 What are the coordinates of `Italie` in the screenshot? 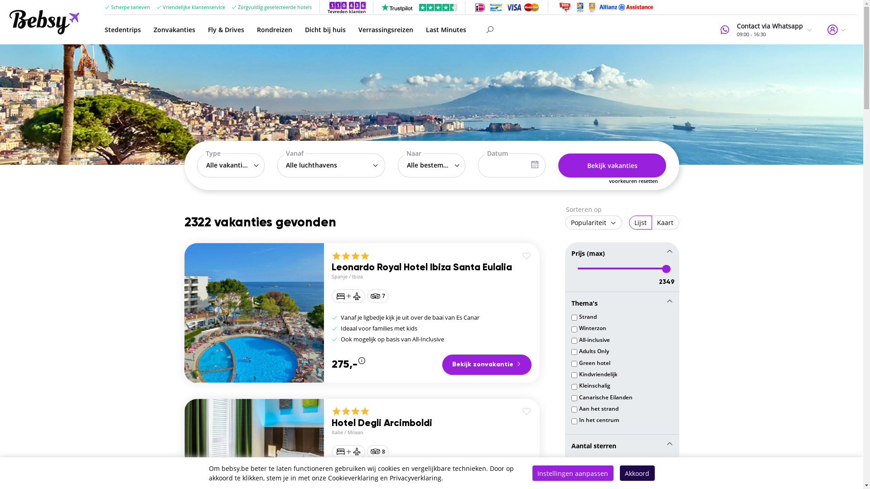 It's located at (337, 432).